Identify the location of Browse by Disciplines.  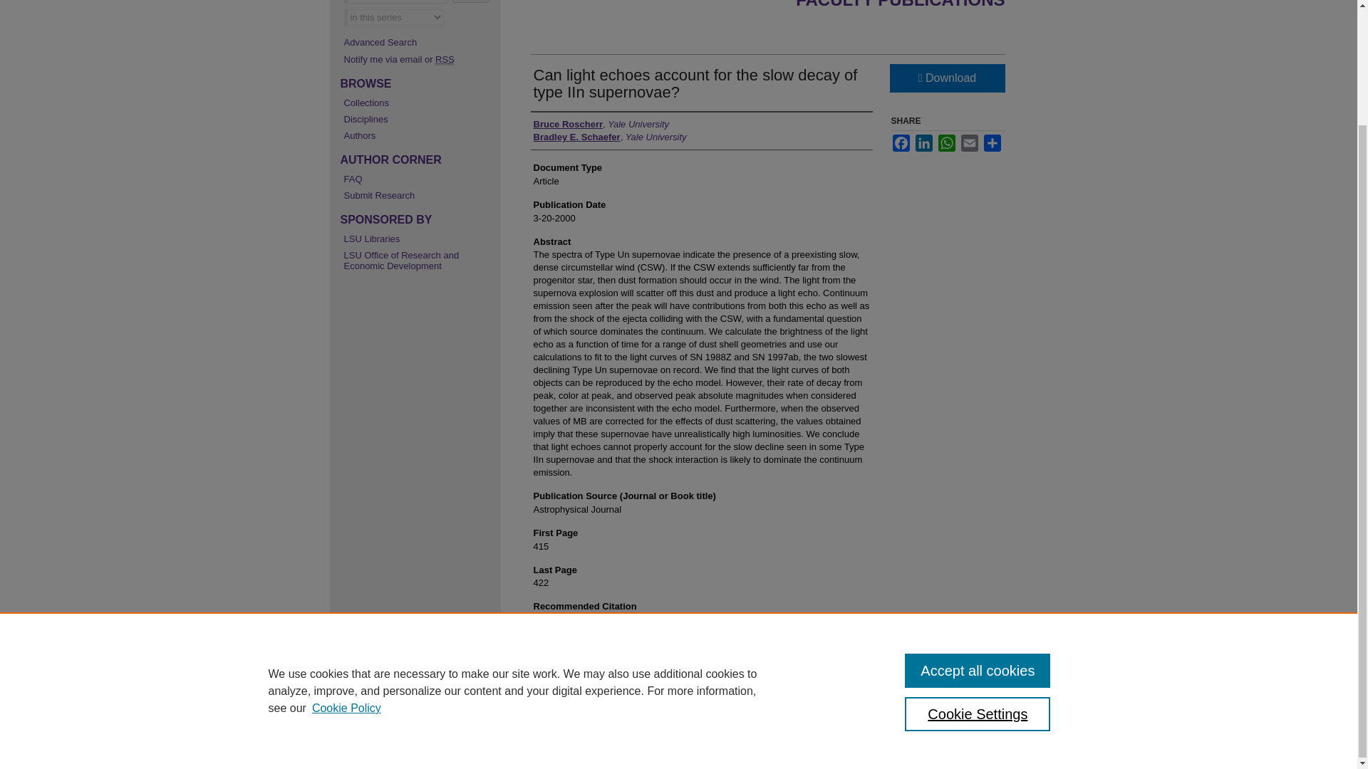
(418, 118).